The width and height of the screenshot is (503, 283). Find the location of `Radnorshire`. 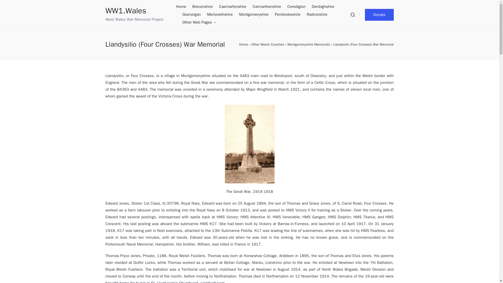

Radnorshire is located at coordinates (317, 15).